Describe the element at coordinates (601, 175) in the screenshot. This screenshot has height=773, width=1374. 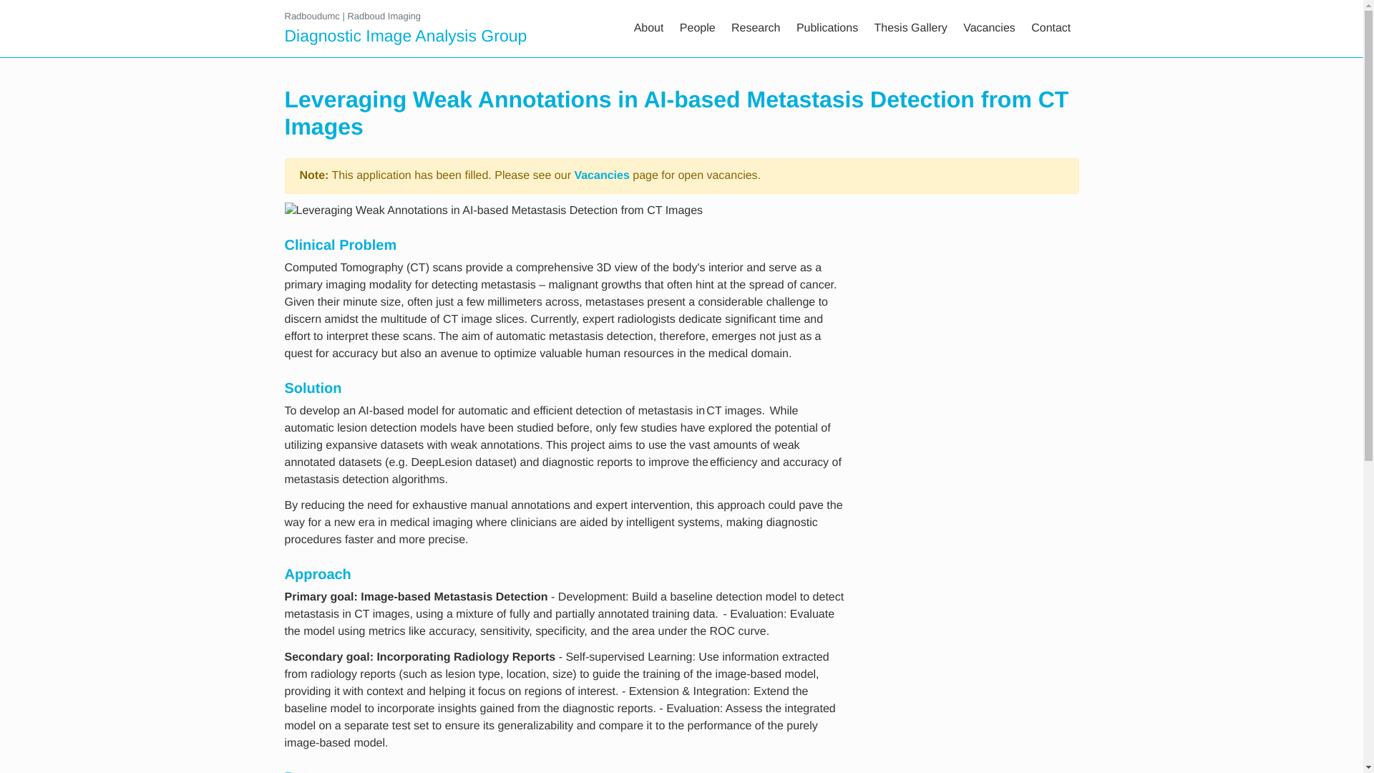
I see `Vacancies` at that location.